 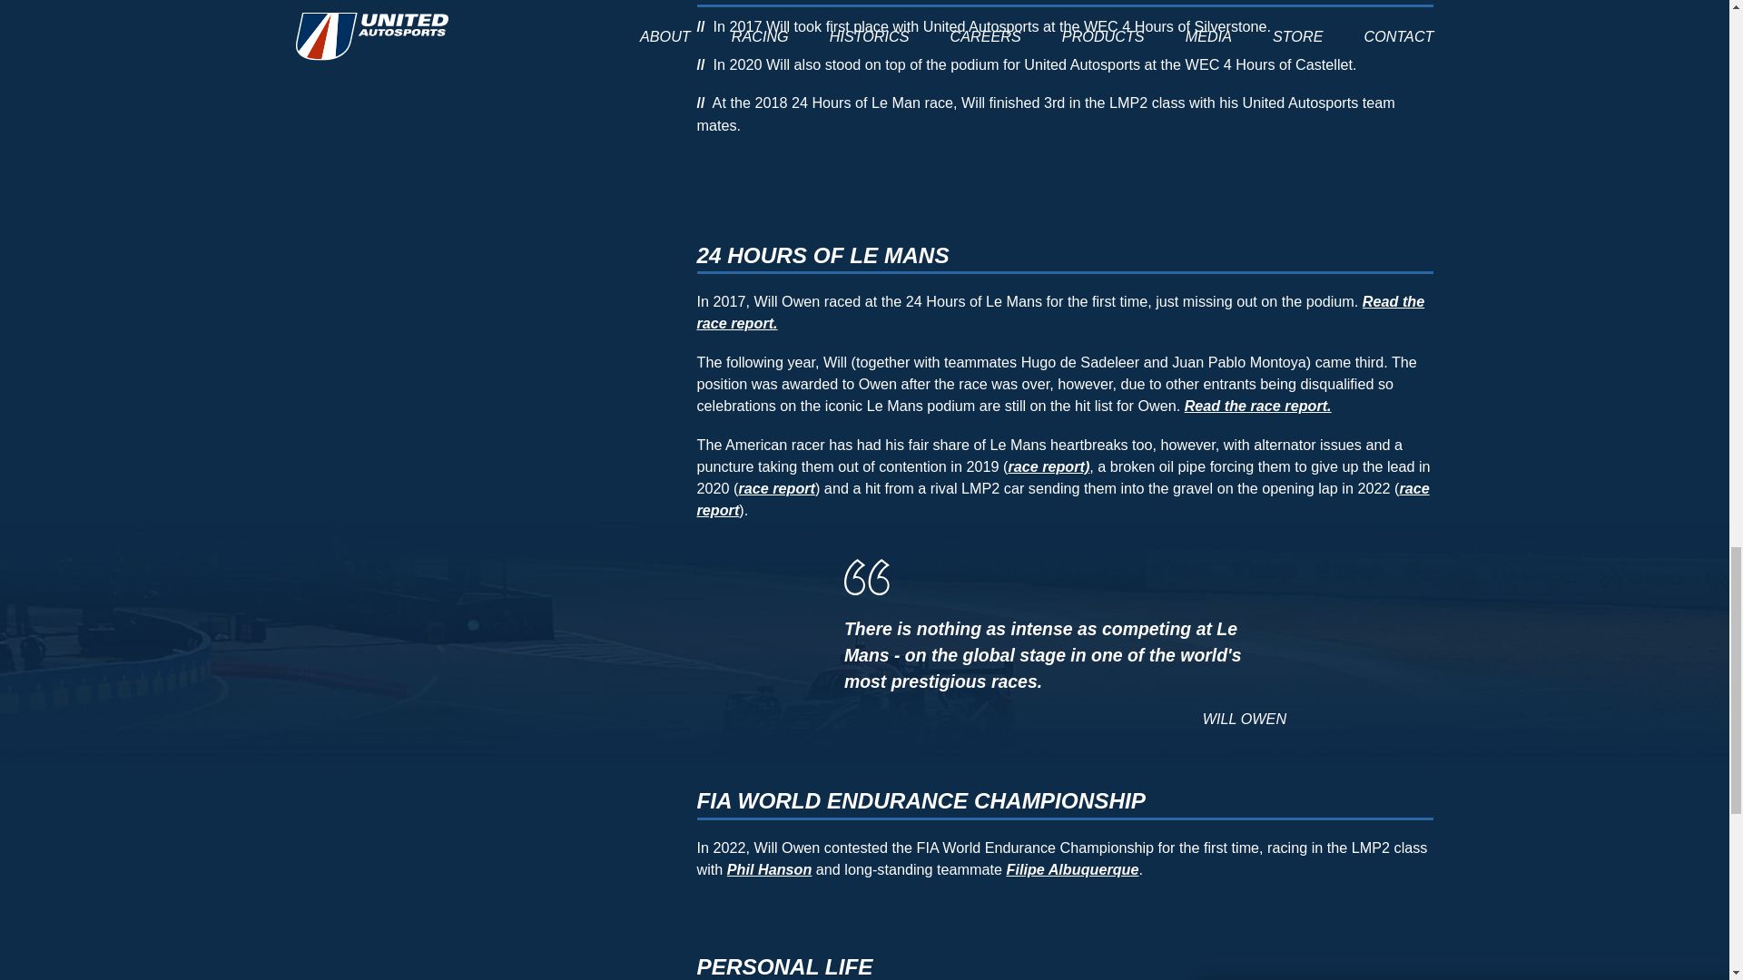 What do you see at coordinates (776, 488) in the screenshot?
I see `race report` at bounding box center [776, 488].